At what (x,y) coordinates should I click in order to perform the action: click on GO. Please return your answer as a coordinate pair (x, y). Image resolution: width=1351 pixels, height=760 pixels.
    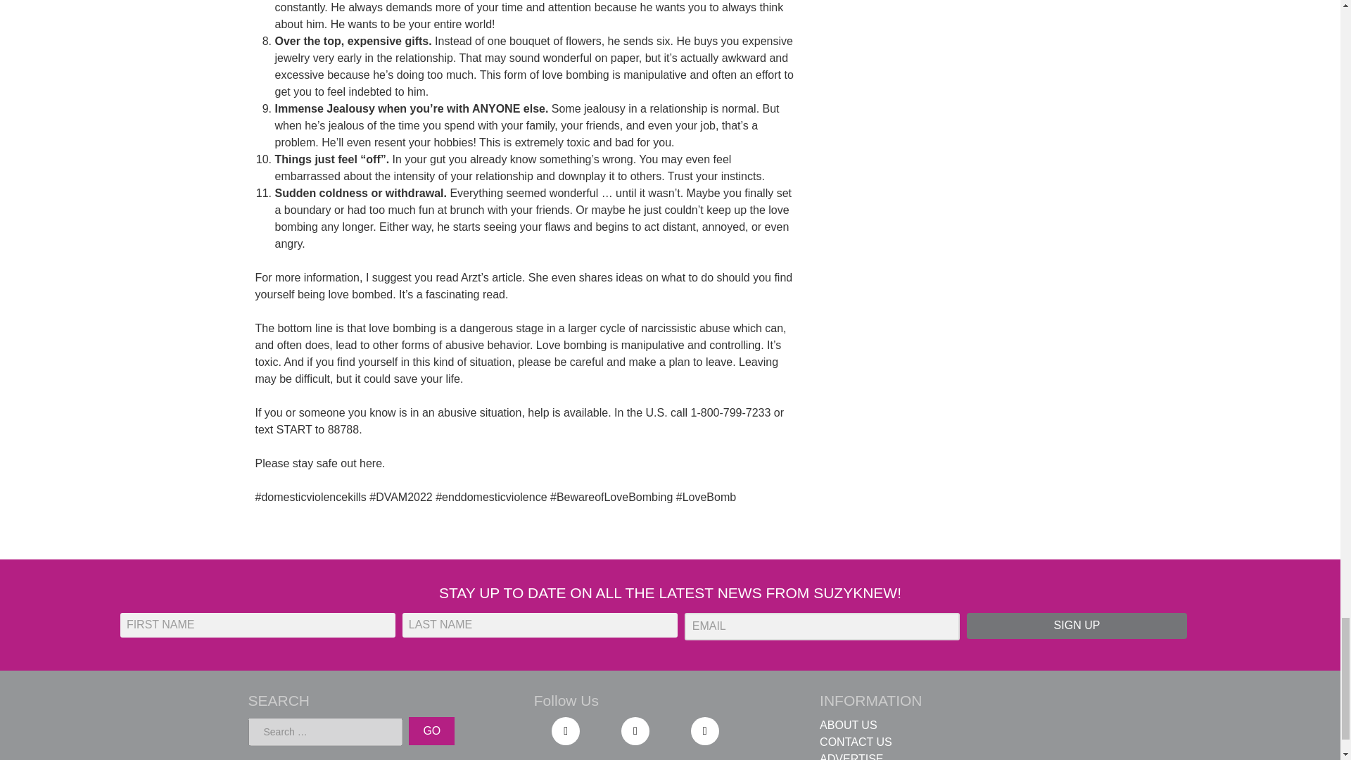
    Looking at the image, I should click on (431, 731).